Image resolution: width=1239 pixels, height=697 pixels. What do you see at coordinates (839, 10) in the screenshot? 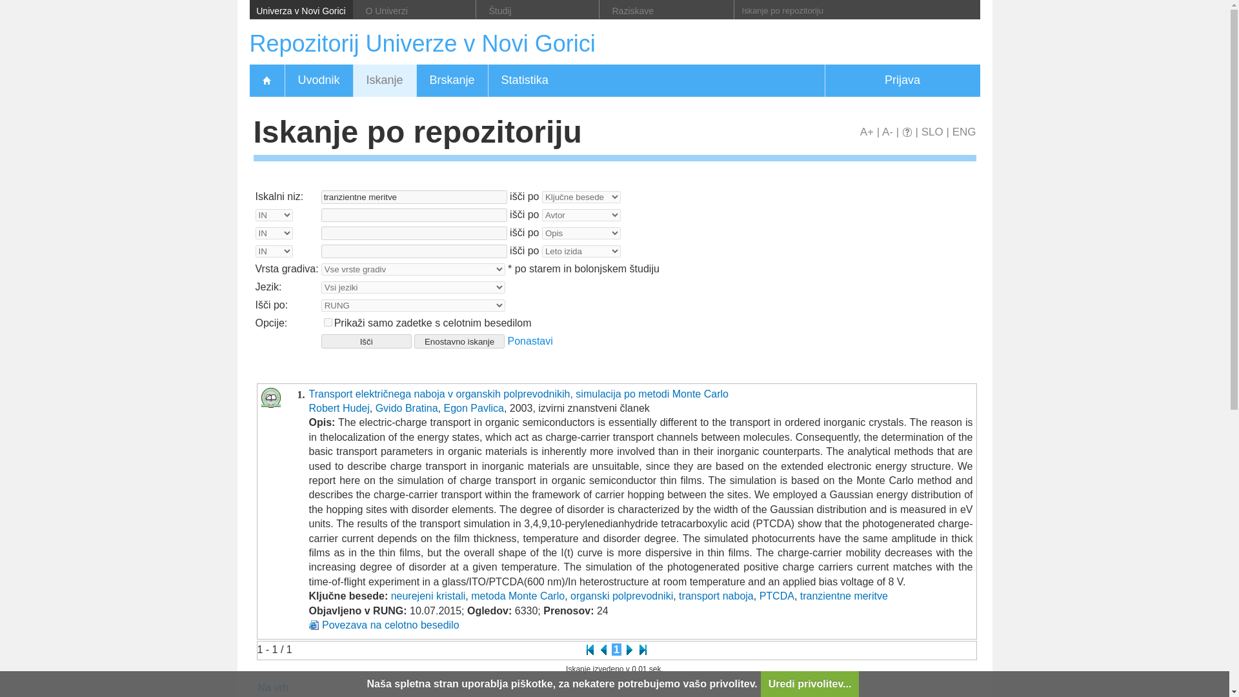
I see `Iskanje po repozitoriju` at bounding box center [839, 10].